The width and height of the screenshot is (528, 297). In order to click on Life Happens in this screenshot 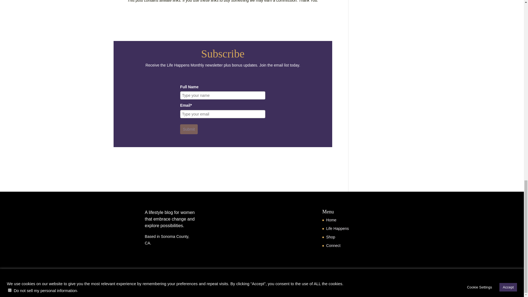, I will do `click(338, 228)`.